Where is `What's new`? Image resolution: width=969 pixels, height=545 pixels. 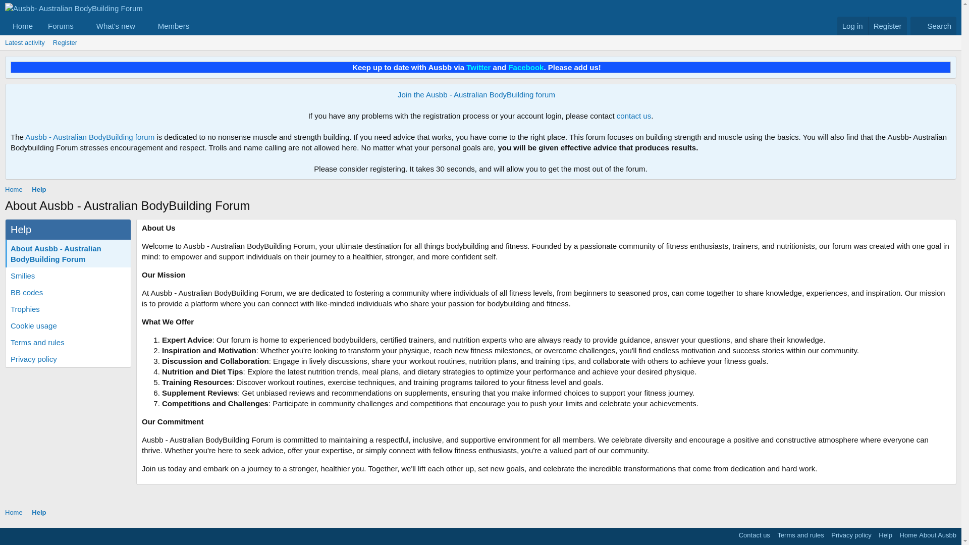 What's new is located at coordinates (113, 26).